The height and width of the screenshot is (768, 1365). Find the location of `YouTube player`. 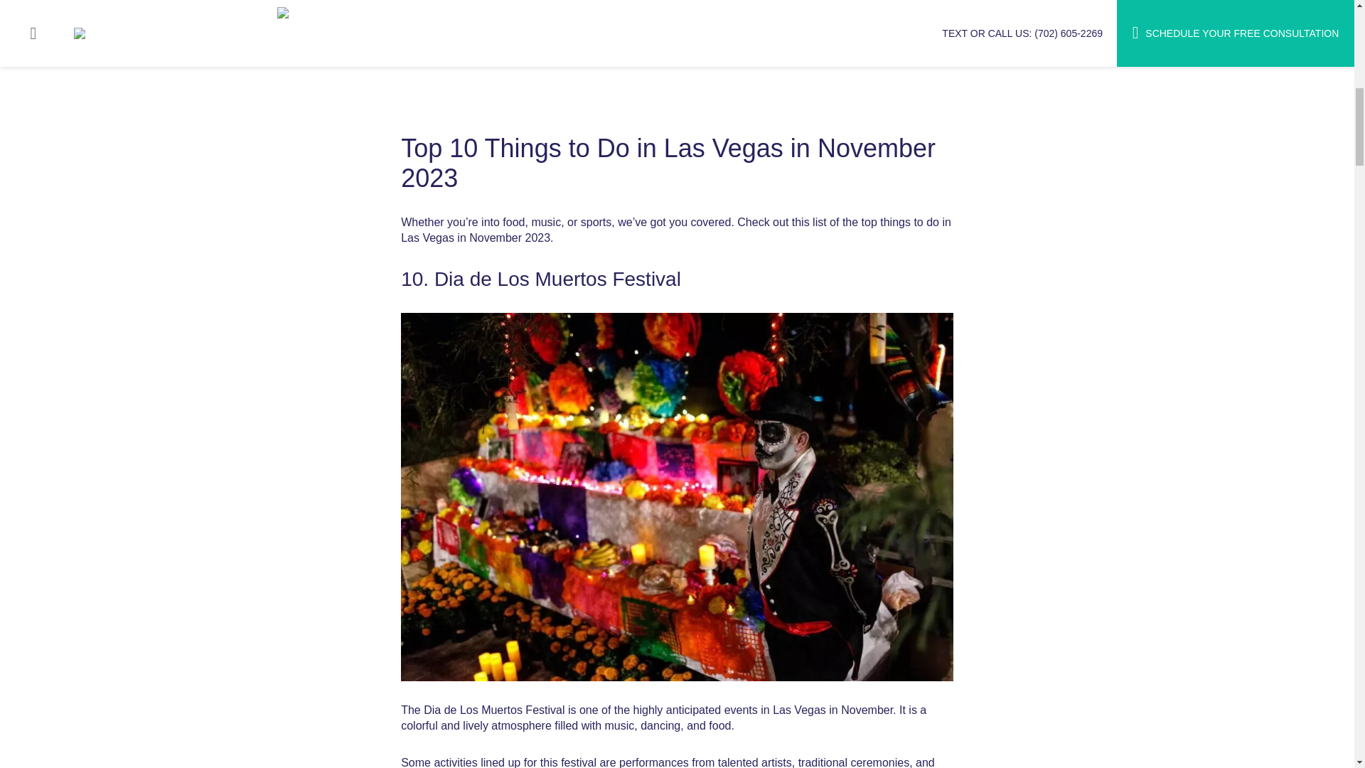

YouTube player is located at coordinates (572, 65).